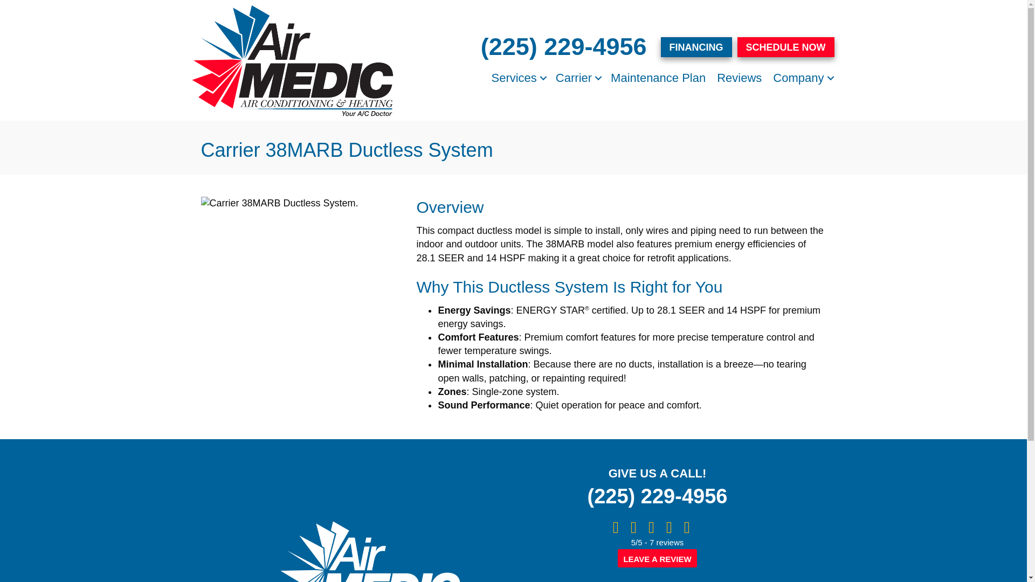 This screenshot has width=1035, height=582. Describe the element at coordinates (802, 78) in the screenshot. I see `Company` at that location.